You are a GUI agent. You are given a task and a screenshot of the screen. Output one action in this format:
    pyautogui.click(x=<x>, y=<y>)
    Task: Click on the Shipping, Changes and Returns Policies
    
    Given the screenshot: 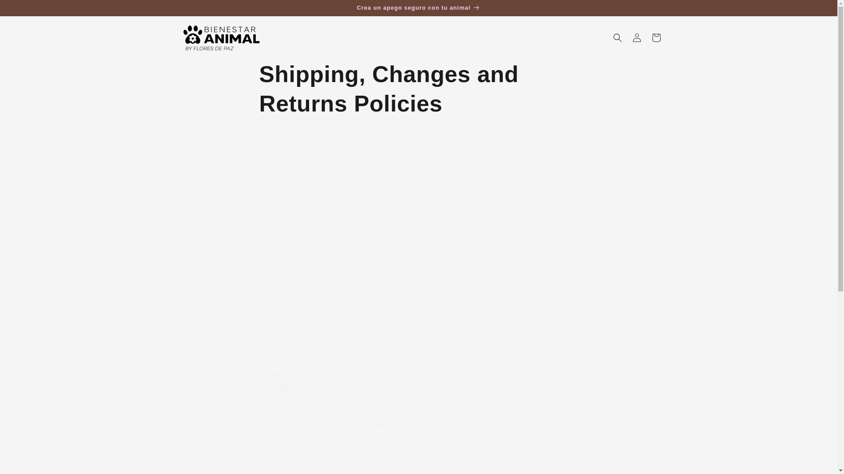 What is the action you would take?
    pyautogui.click(x=418, y=90)
    